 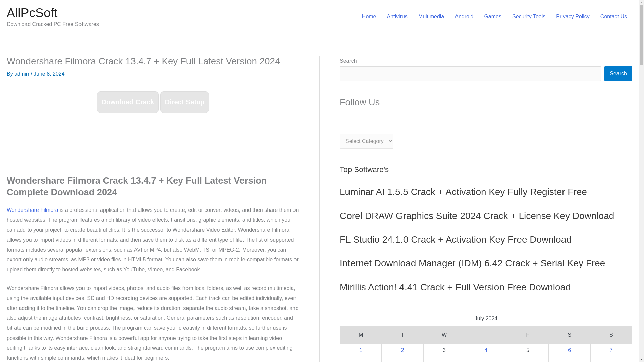 I want to click on admin, so click(x=22, y=74).